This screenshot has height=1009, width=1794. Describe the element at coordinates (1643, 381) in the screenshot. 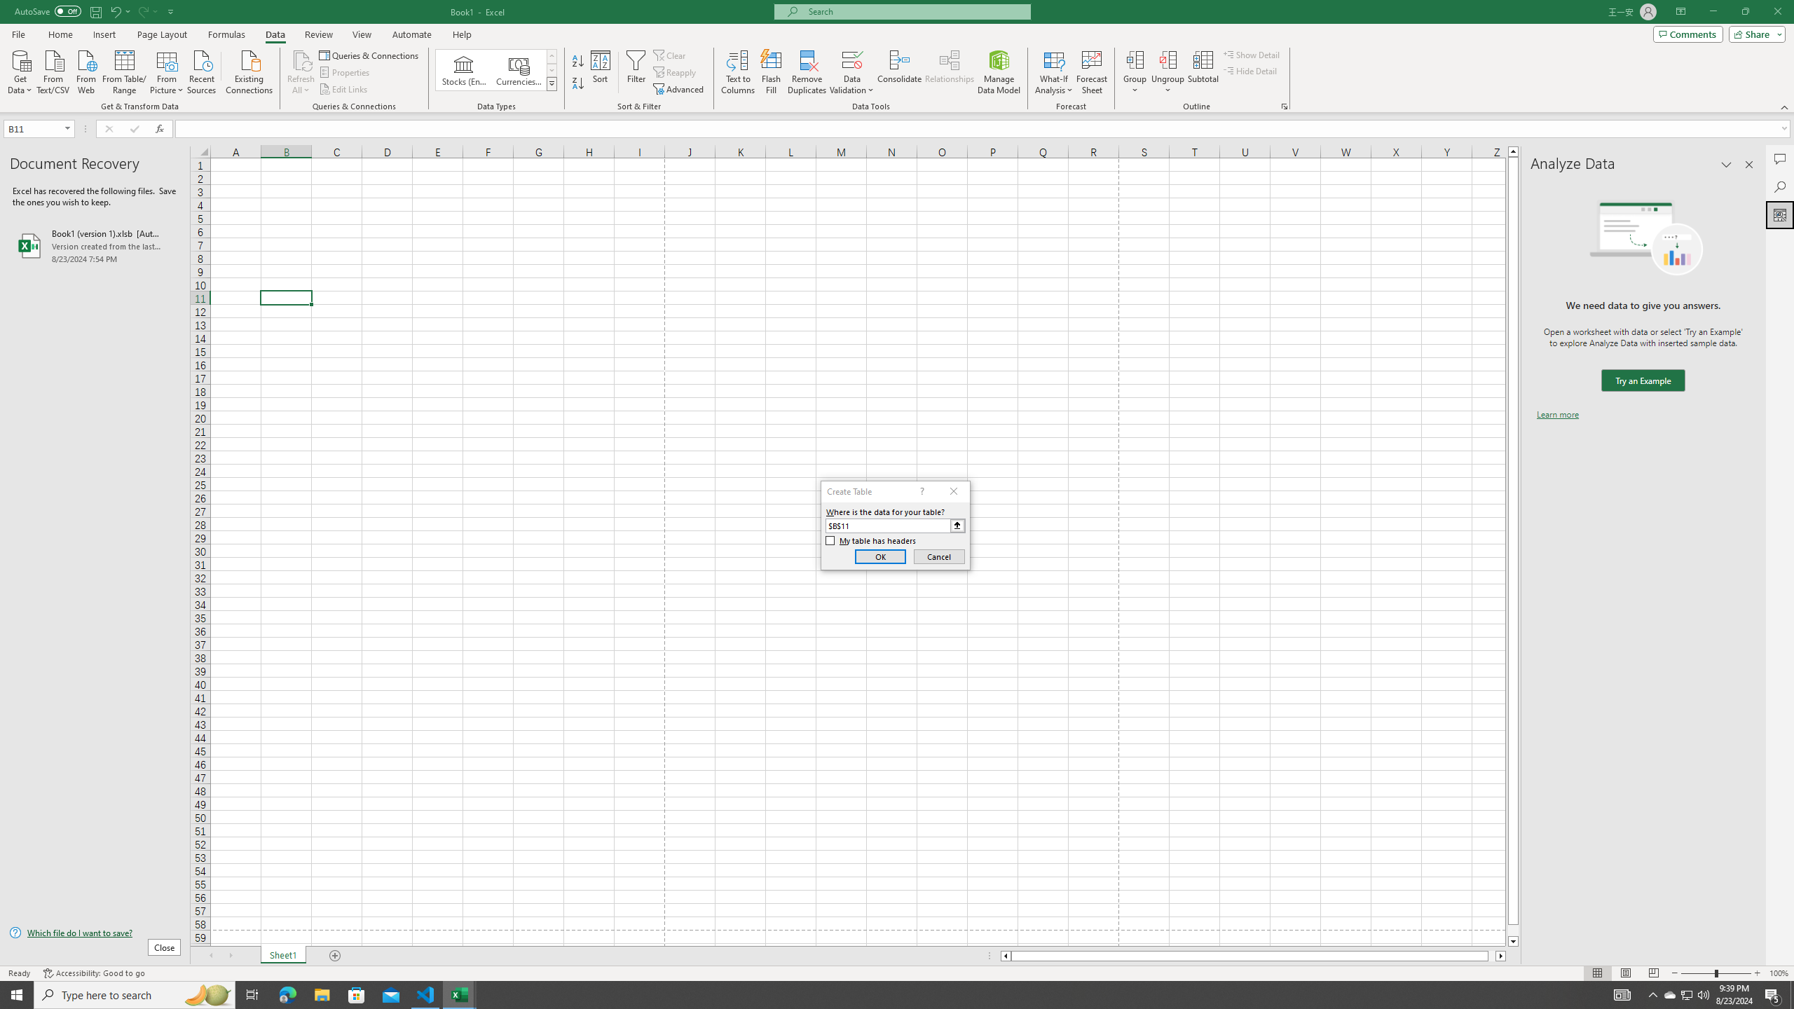

I see `We need data to give you answers. Try an Example` at that location.